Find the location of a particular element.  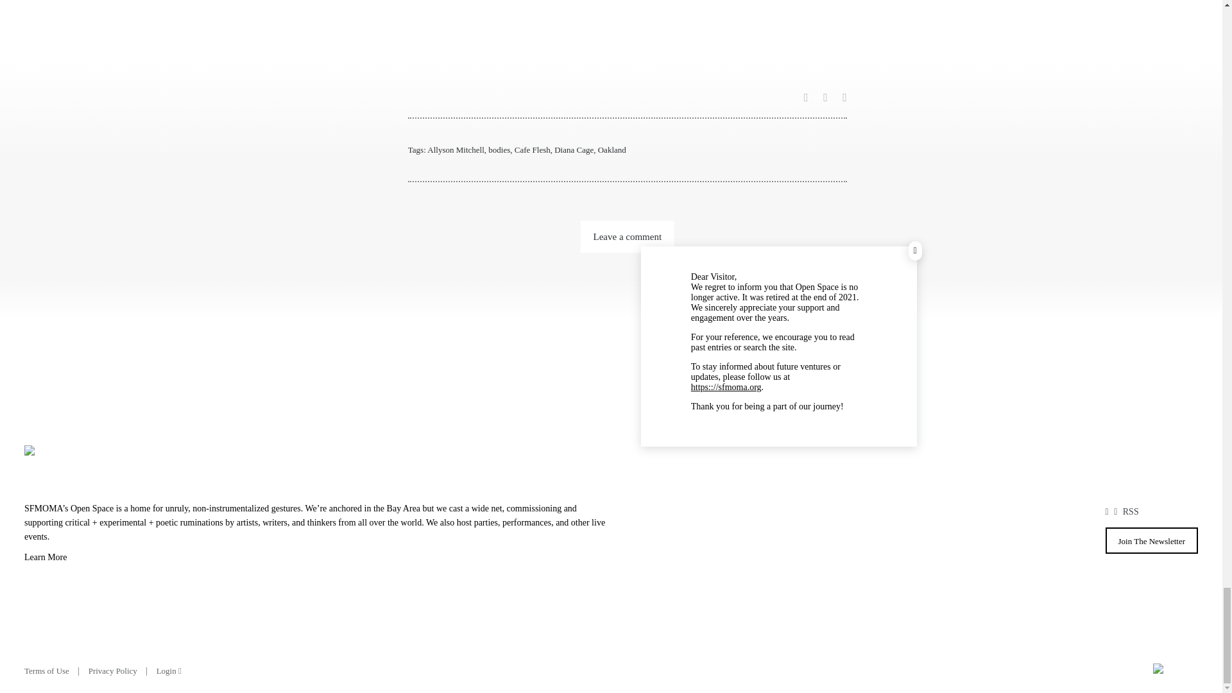

RSS is located at coordinates (1131, 511).